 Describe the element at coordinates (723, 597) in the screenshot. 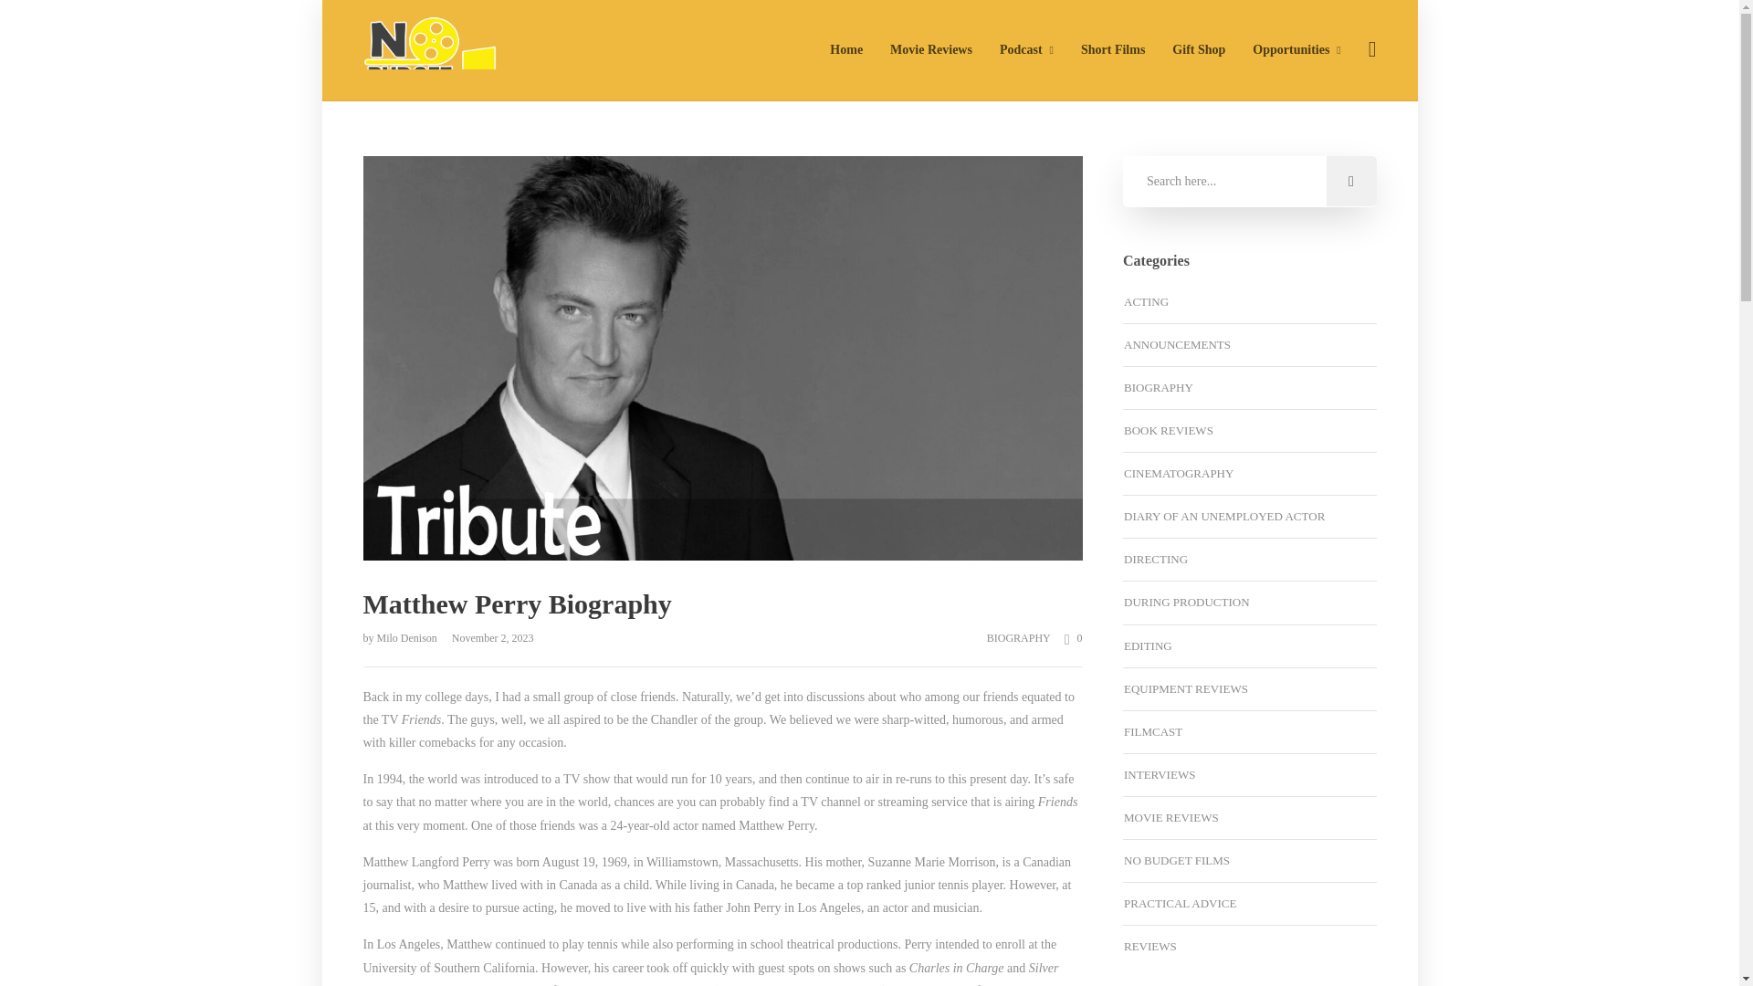

I see `Matthew Perry Biography` at that location.